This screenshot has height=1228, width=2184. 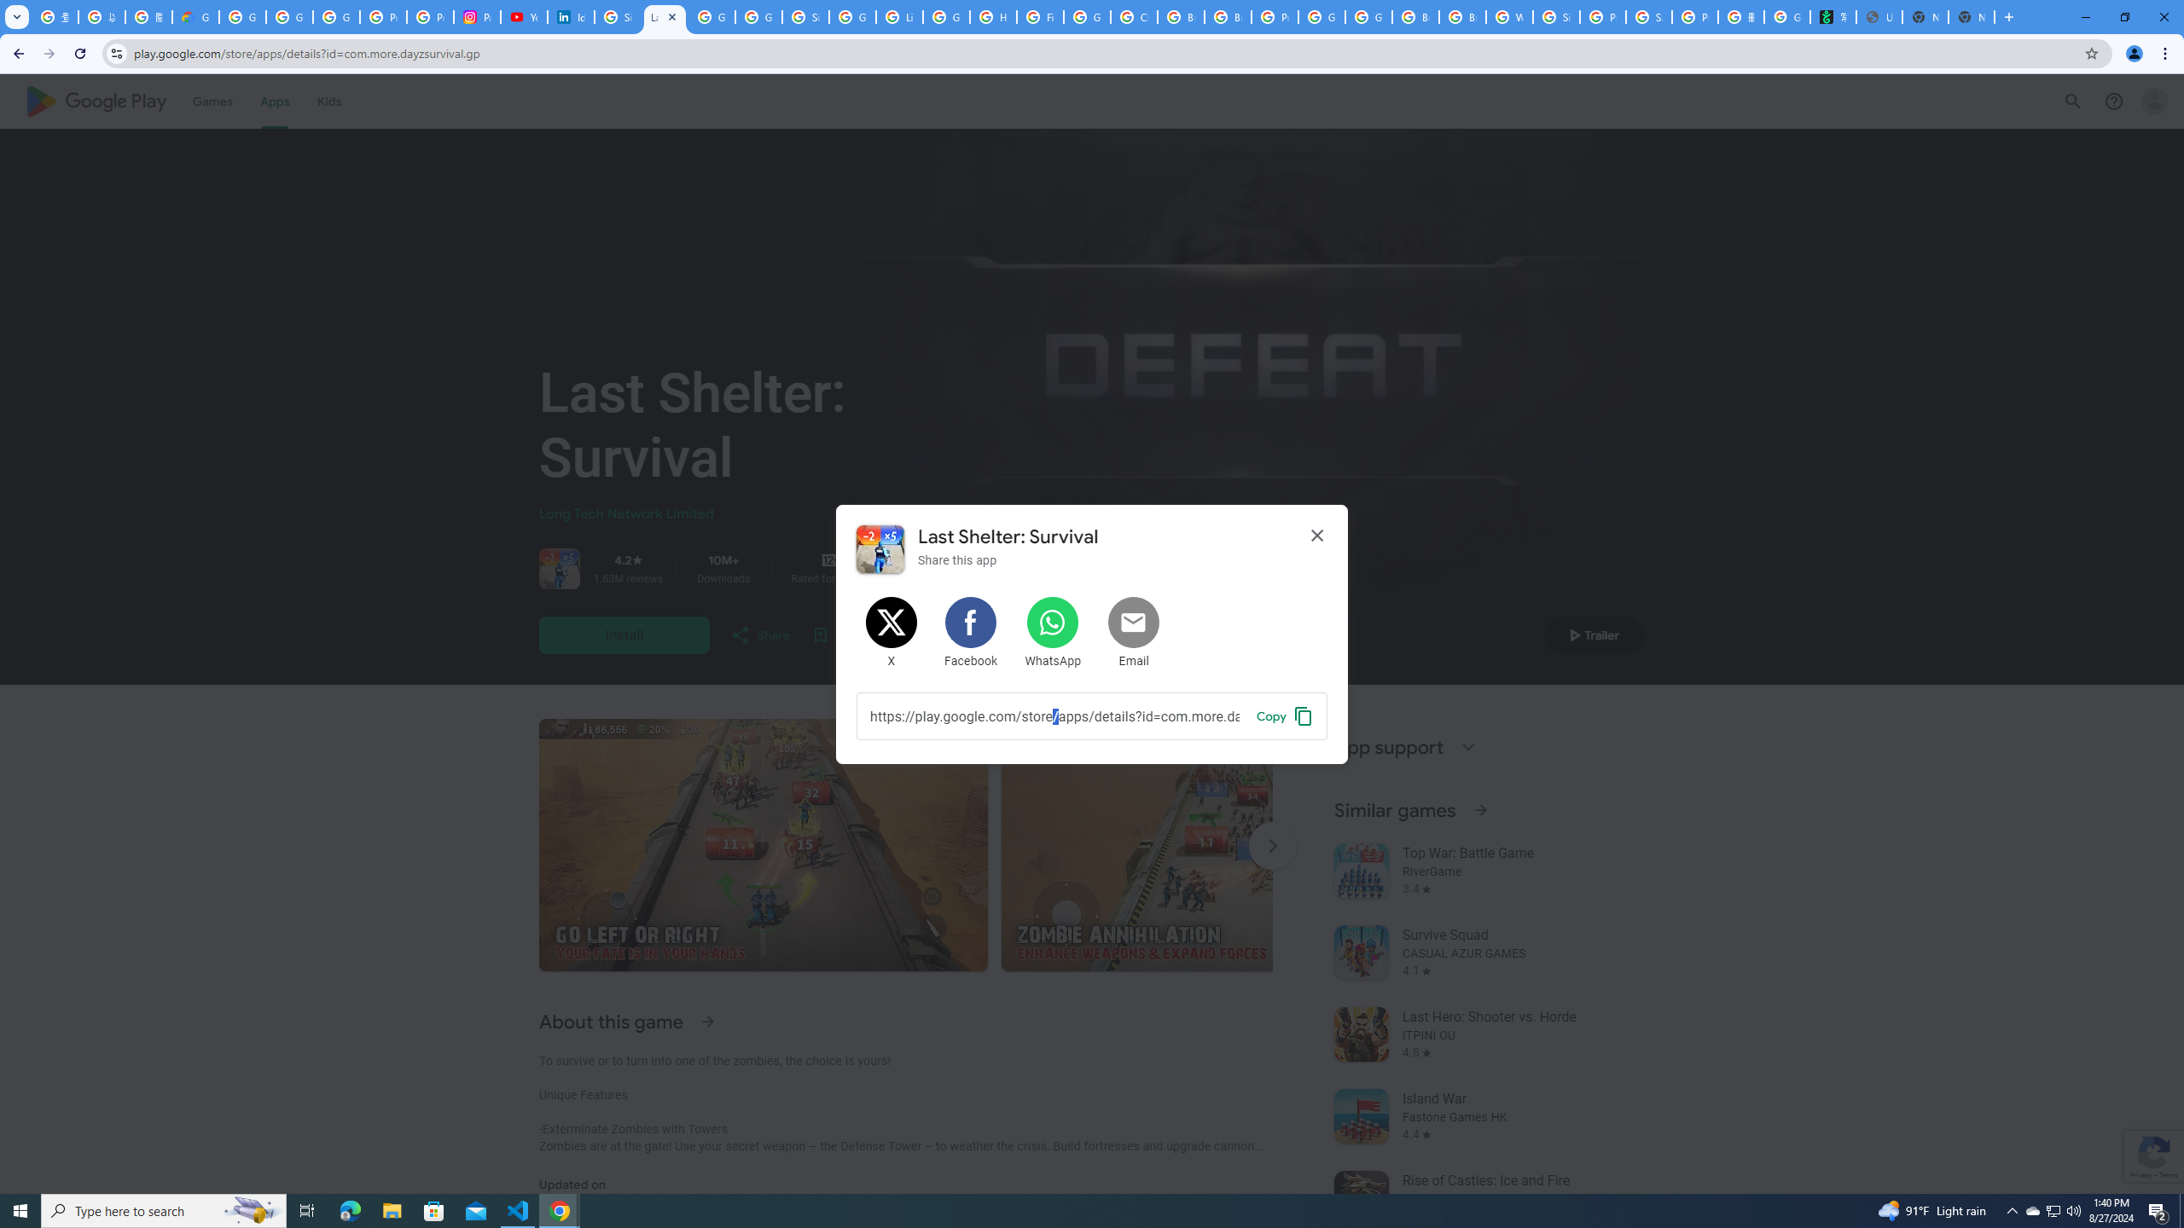 I want to click on How do I create a new Google Account? - Google Account Help, so click(x=993, y=17).